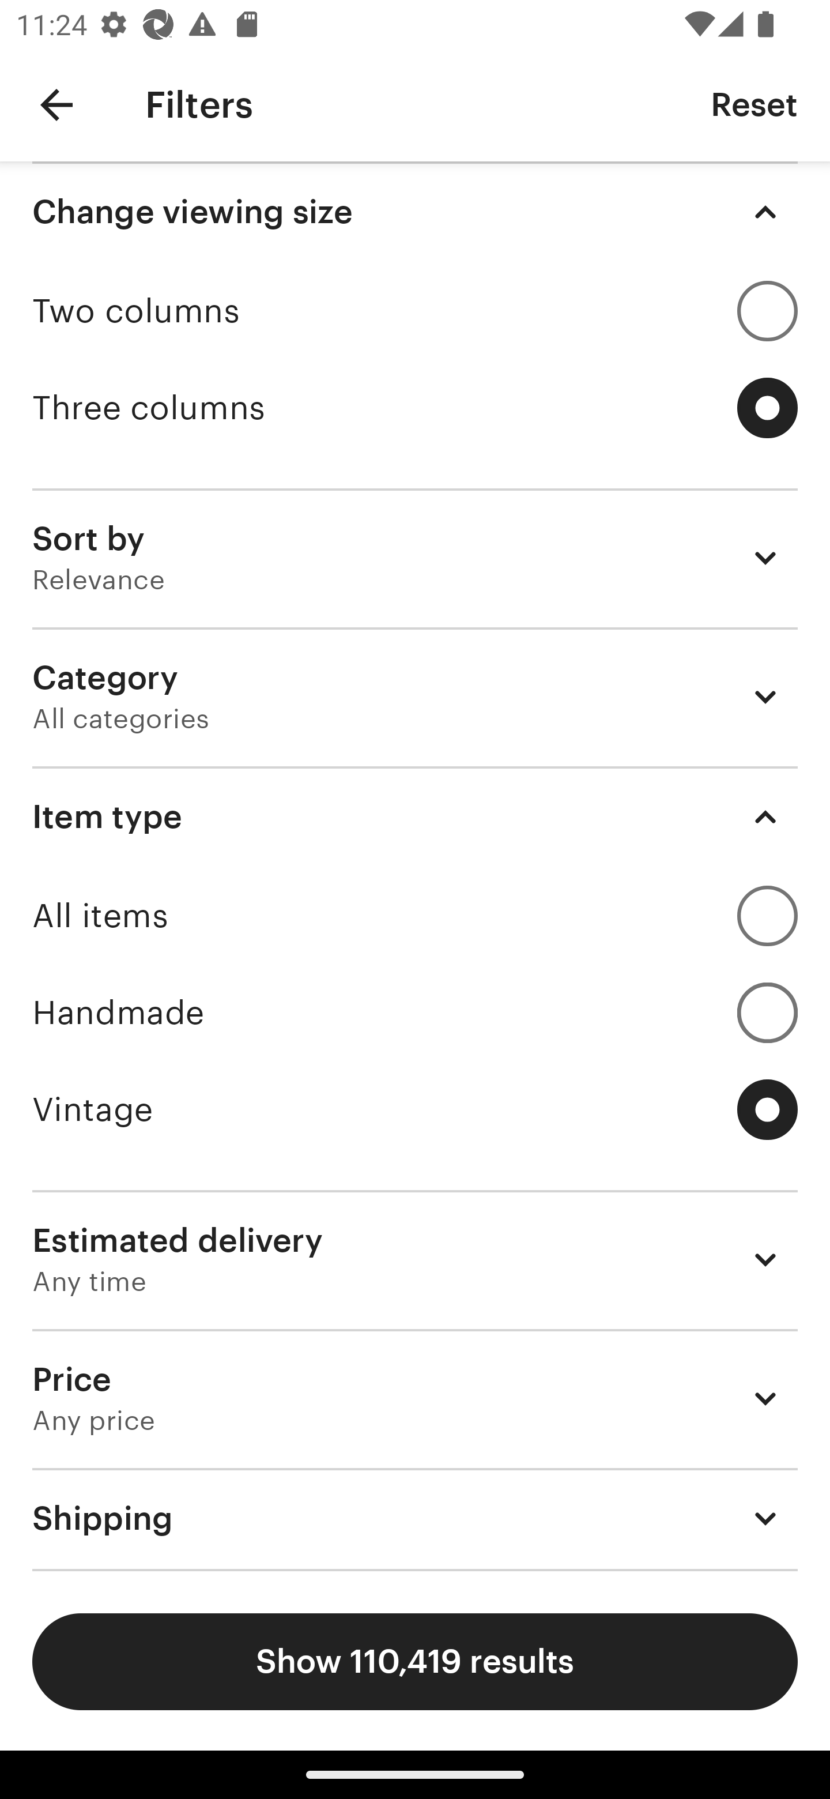 Image resolution: width=830 pixels, height=1799 pixels. Describe the element at coordinates (415, 1518) in the screenshot. I see `Shipping` at that location.